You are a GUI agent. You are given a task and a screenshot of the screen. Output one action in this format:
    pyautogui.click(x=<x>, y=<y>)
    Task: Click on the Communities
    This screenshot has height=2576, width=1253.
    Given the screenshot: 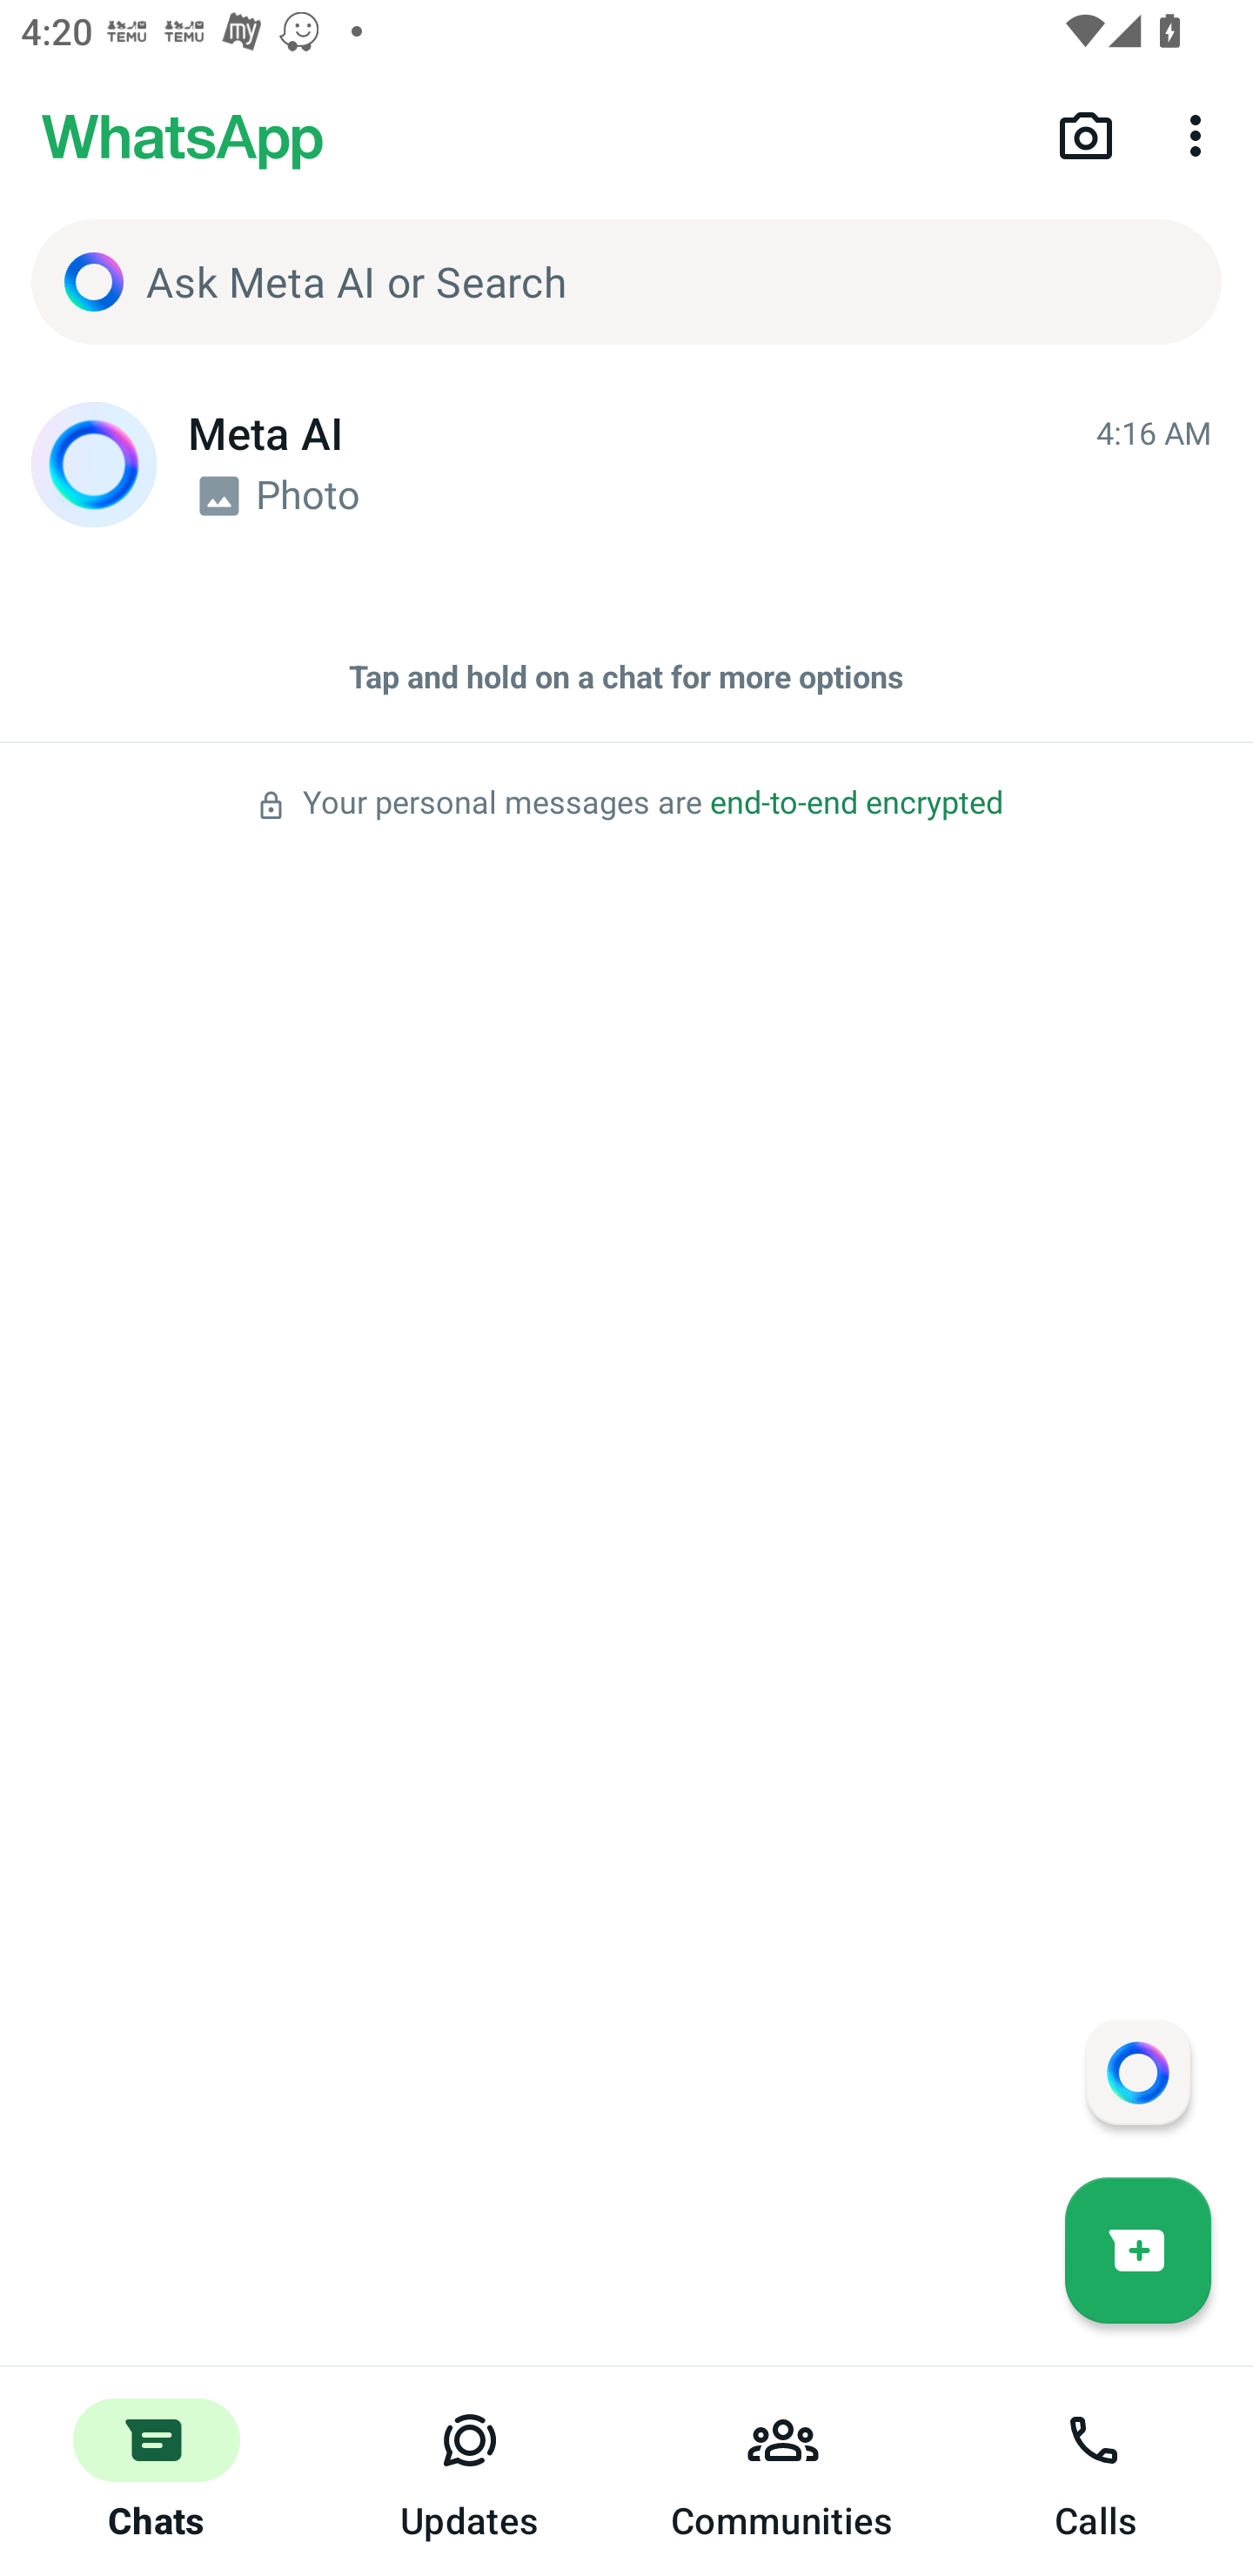 What is the action you would take?
    pyautogui.click(x=783, y=2472)
    